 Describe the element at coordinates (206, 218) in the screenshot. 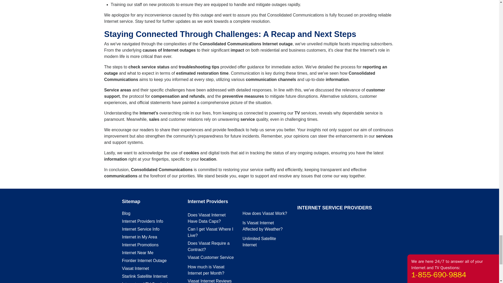

I see `Does Viasat Internet Have Data Caps?` at that location.